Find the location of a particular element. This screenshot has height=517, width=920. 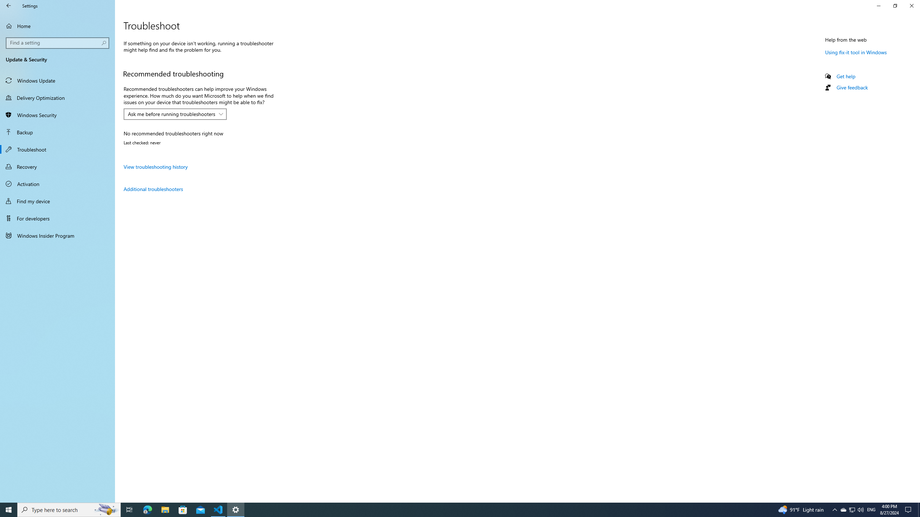

Additional troubleshooters is located at coordinates (153, 189).